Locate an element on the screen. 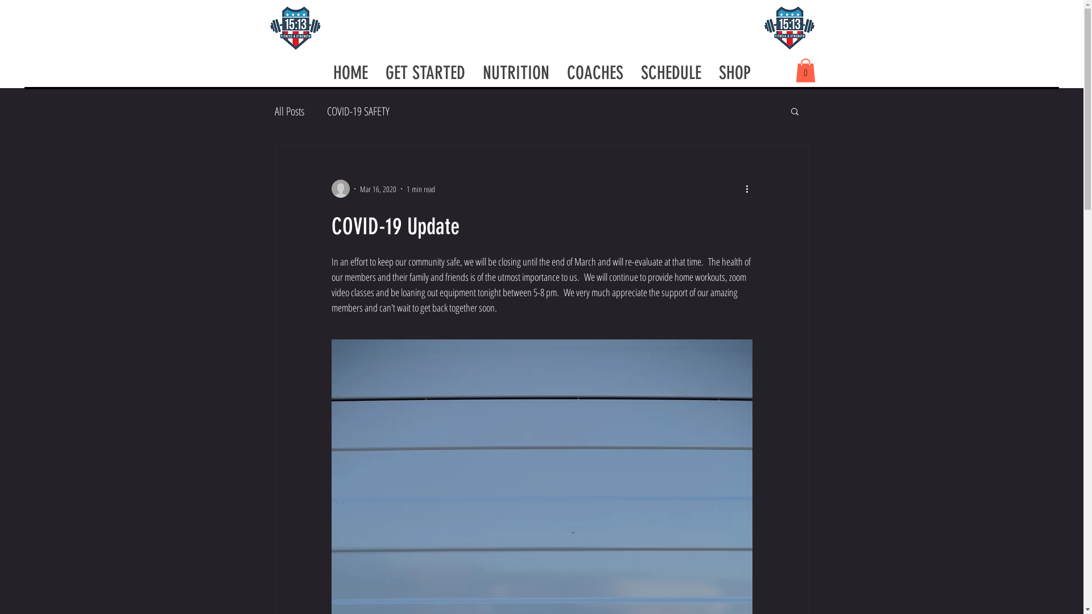 This screenshot has width=1092, height=614. GET STARTED is located at coordinates (425, 73).